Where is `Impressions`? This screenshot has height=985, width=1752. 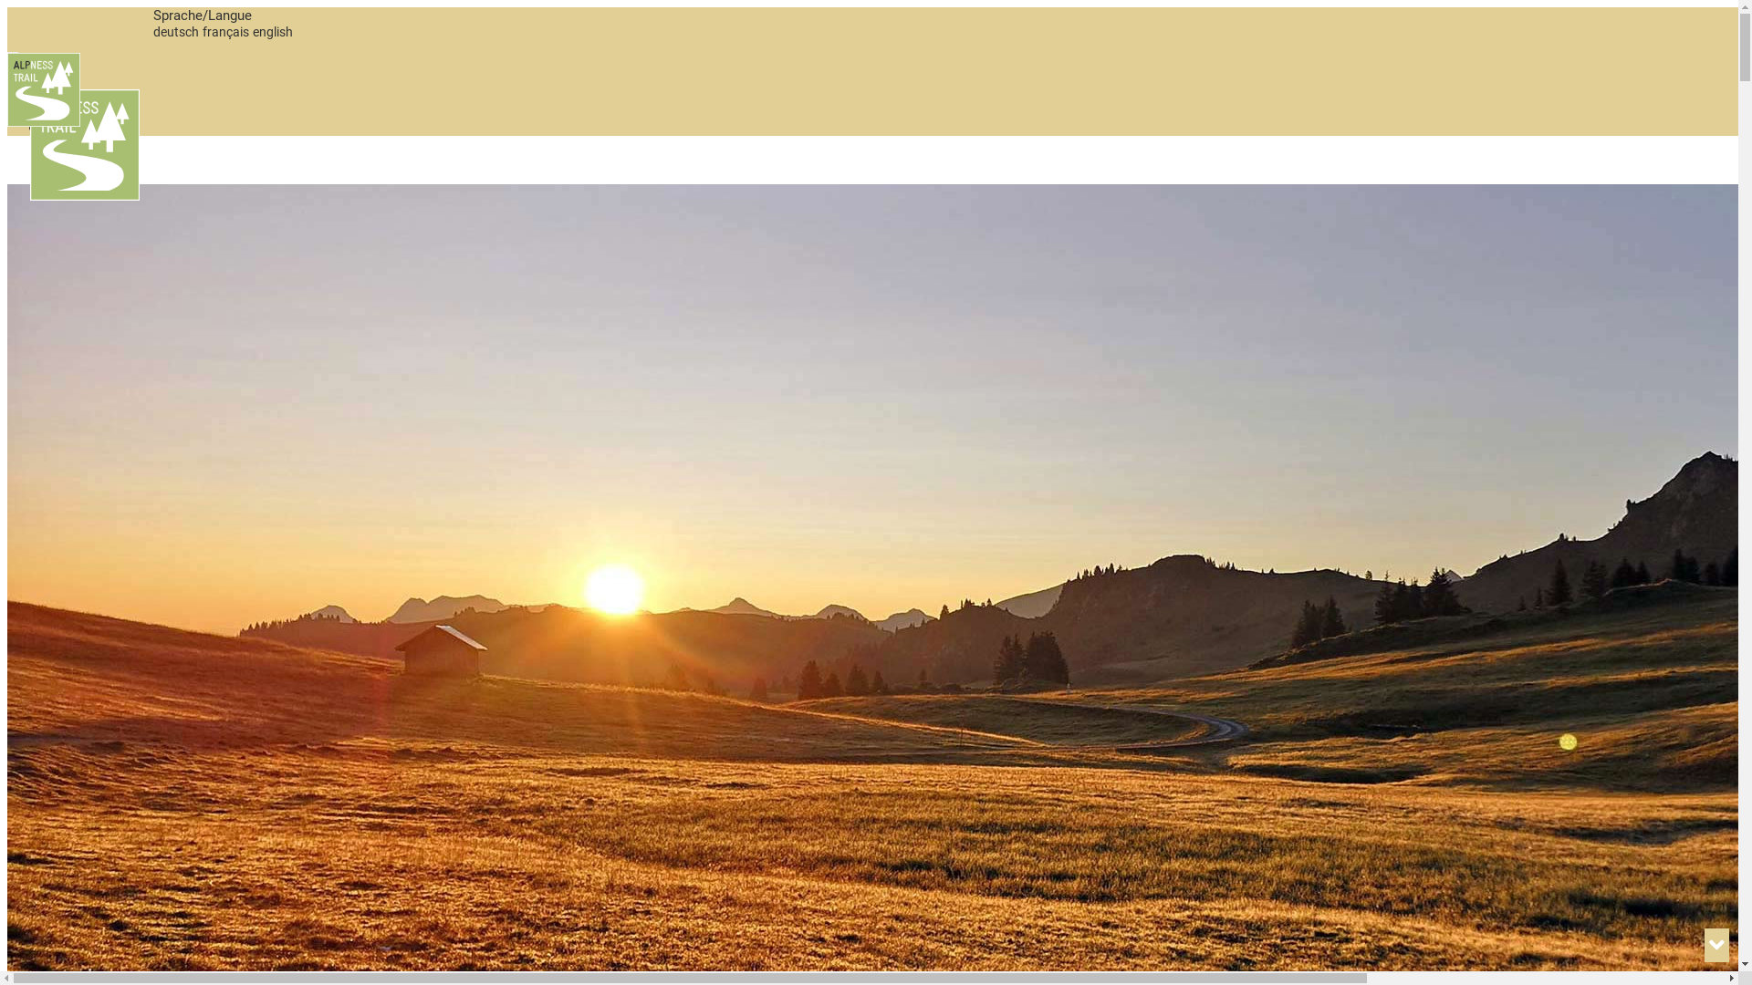 Impressions is located at coordinates (81, 128).